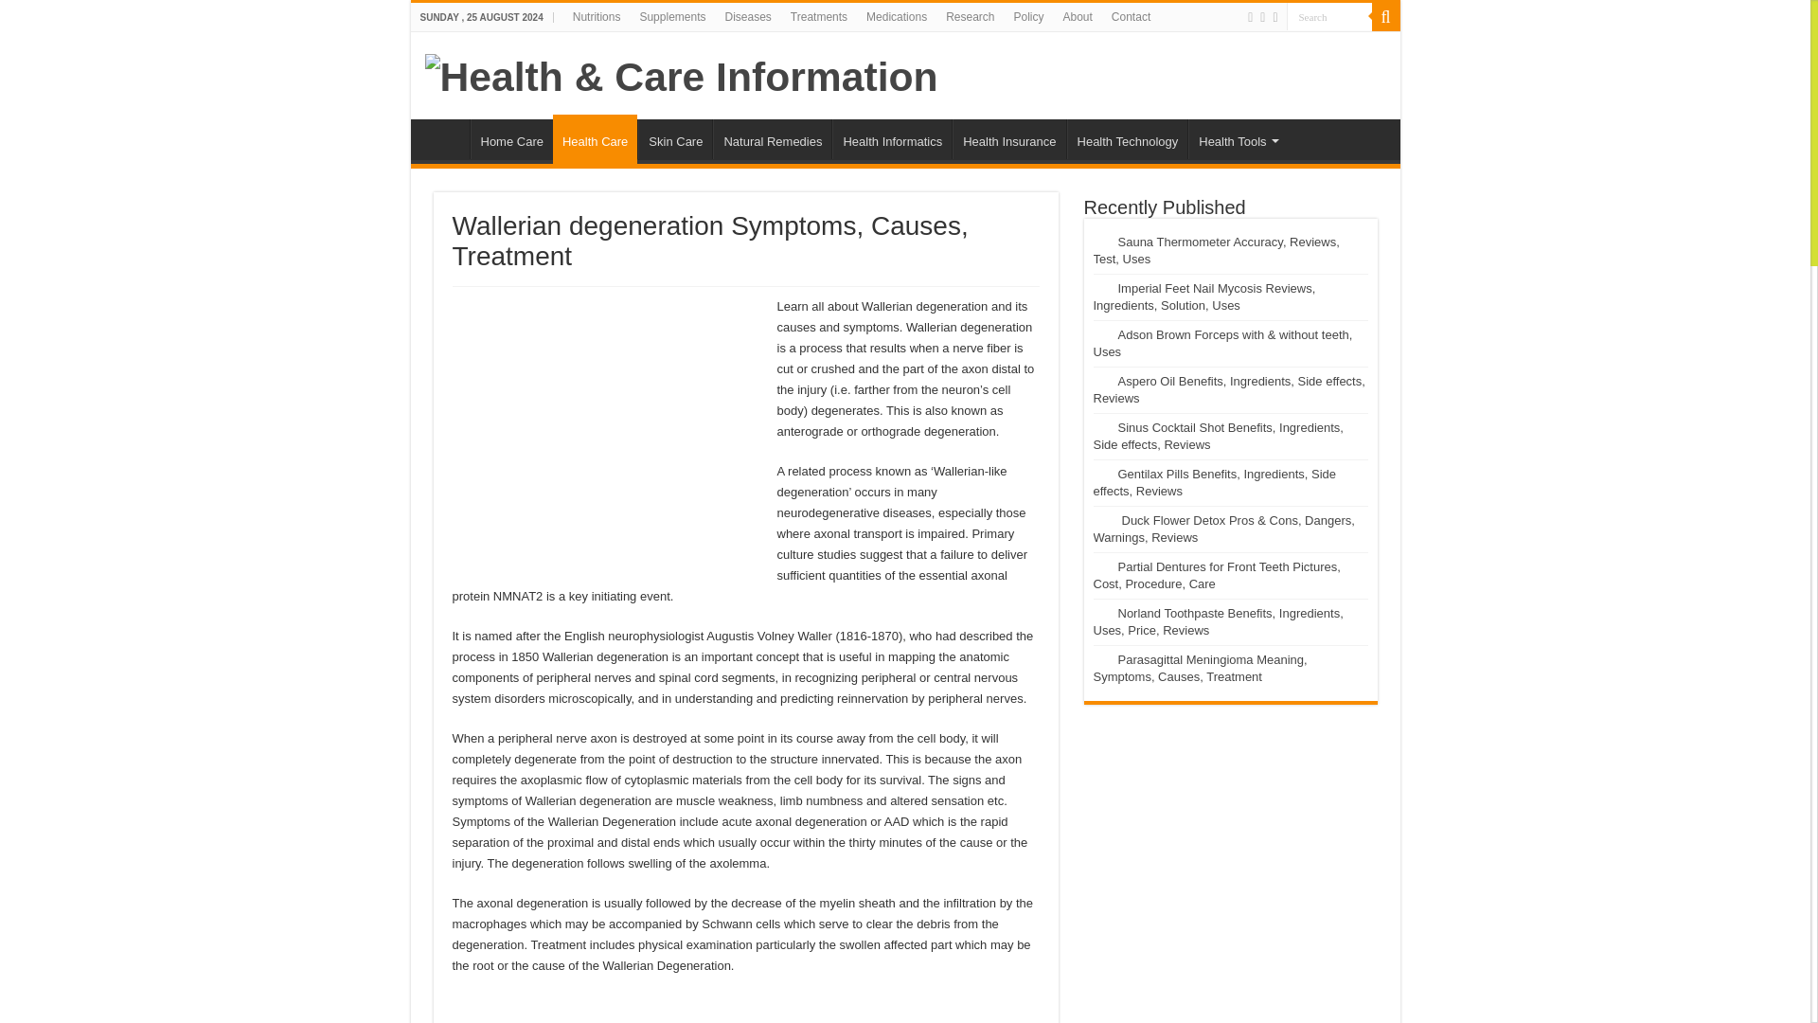  Describe the element at coordinates (1131, 17) in the screenshot. I see `Contact` at that location.